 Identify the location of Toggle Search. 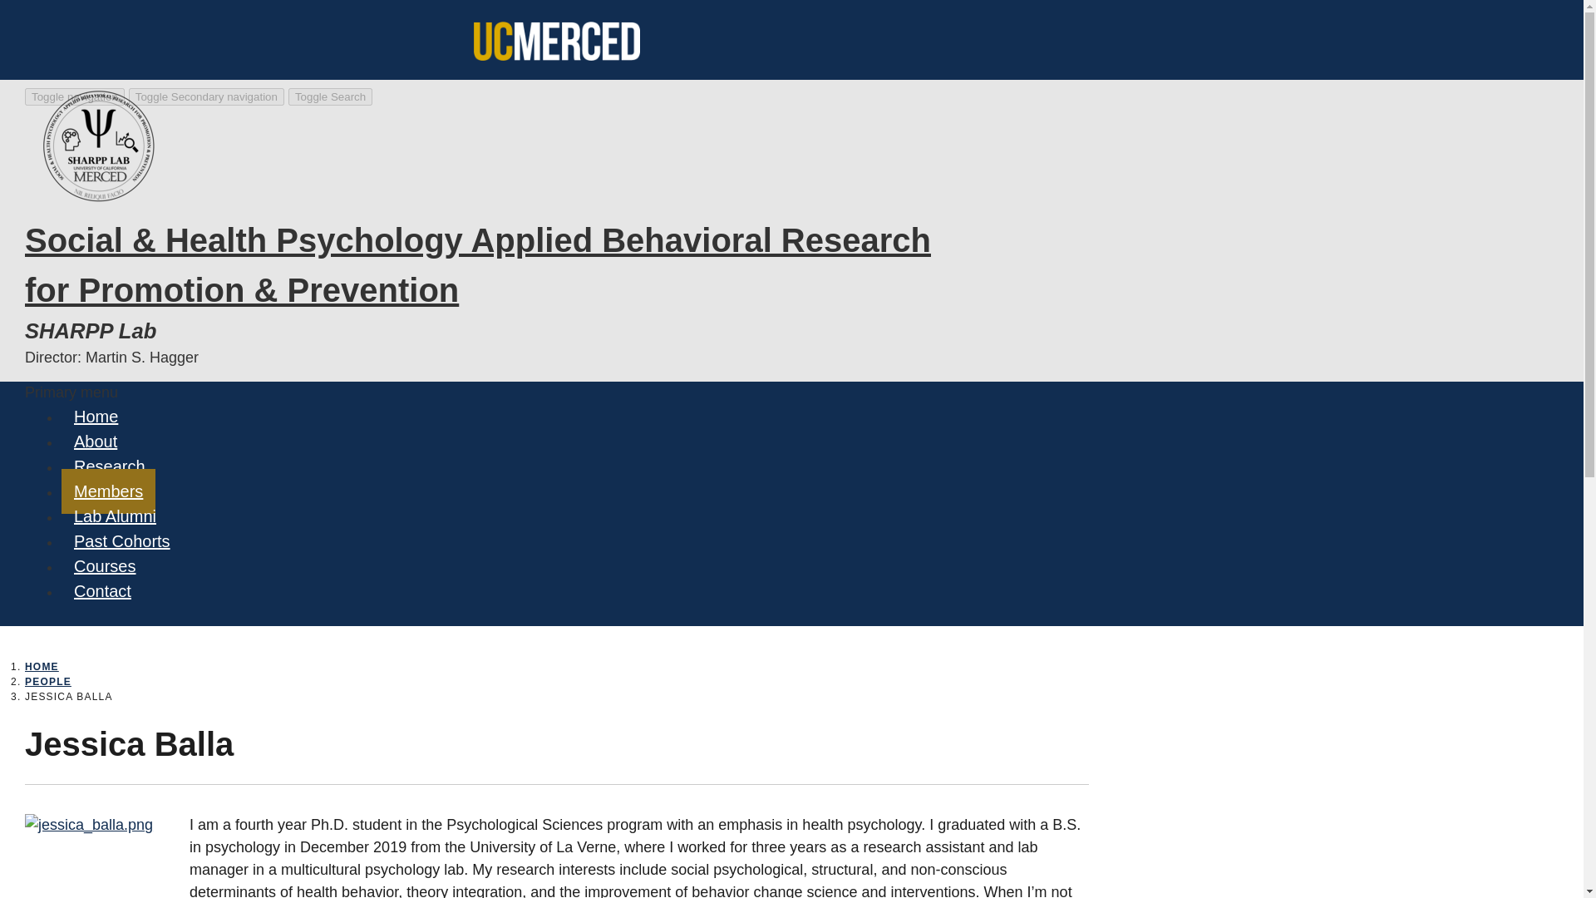
(330, 96).